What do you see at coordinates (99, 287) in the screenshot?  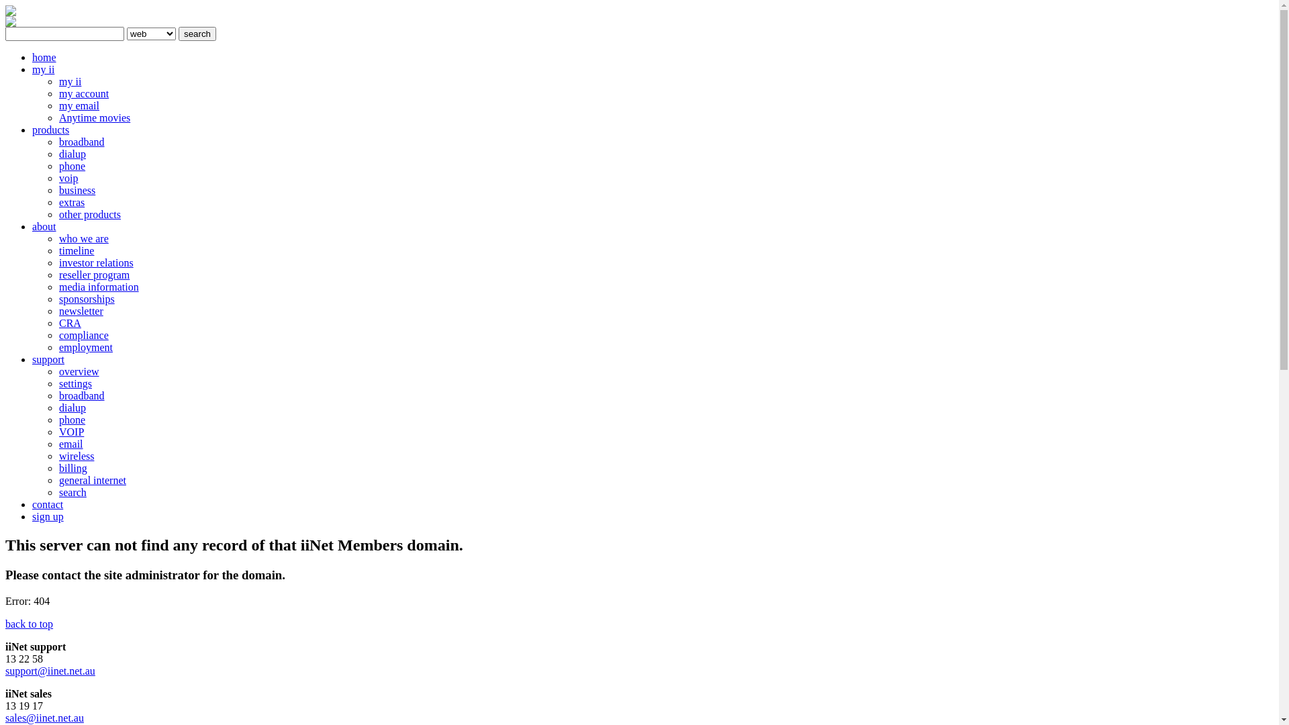 I see `media information` at bounding box center [99, 287].